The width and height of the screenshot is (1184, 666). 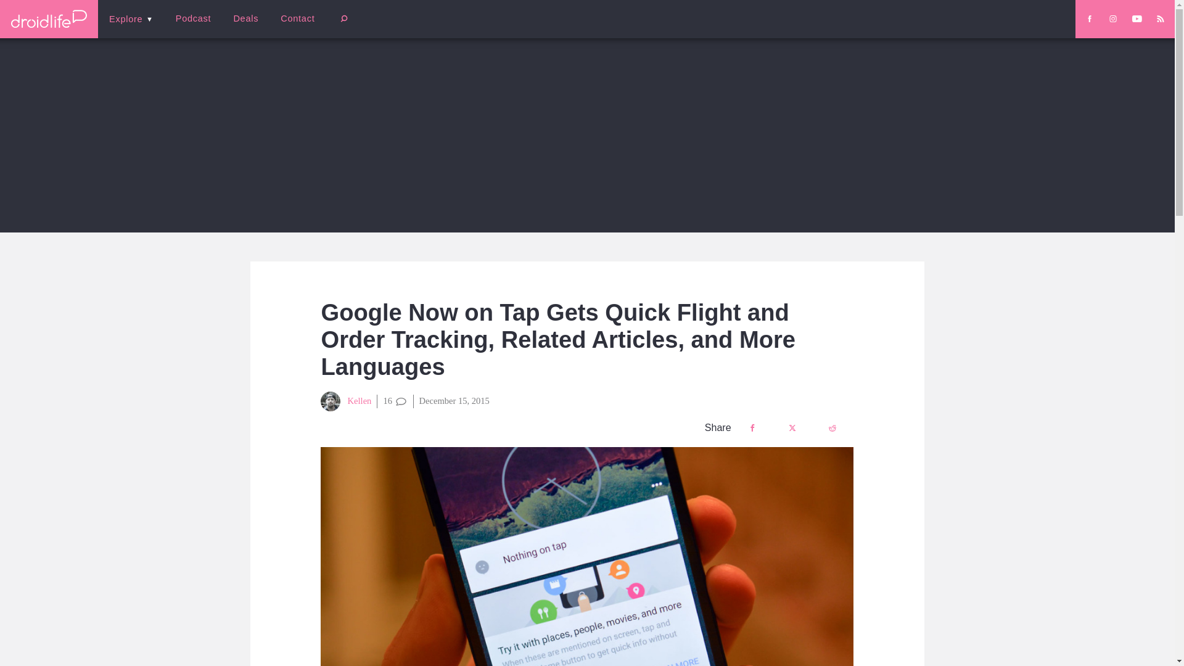 I want to click on Explore, so click(x=131, y=18).